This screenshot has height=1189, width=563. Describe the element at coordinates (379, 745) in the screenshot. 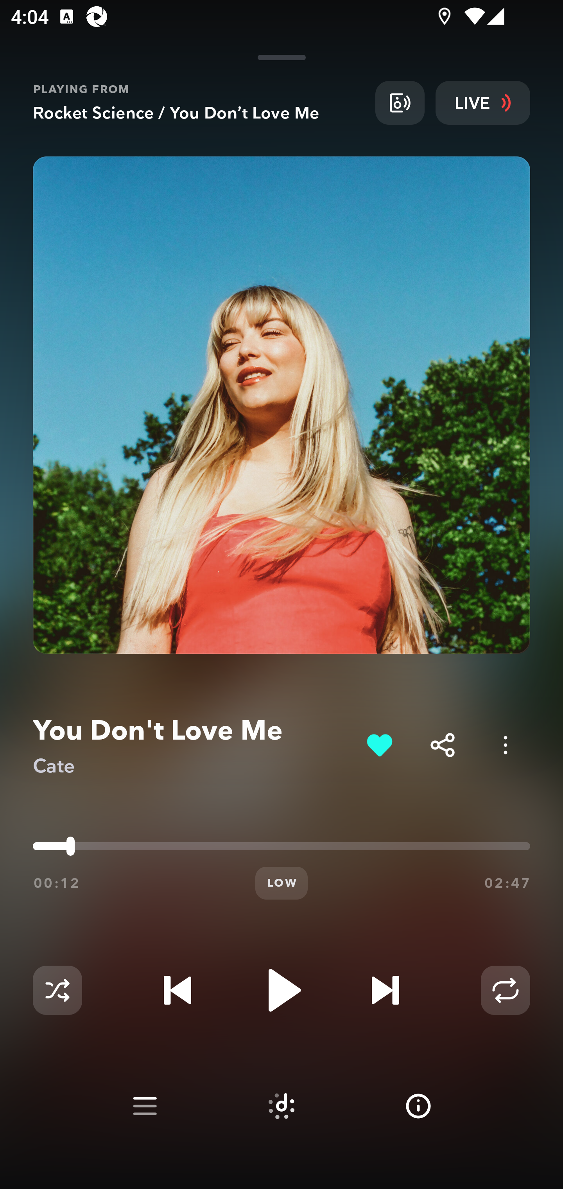

I see `Remove from My Collection` at that location.